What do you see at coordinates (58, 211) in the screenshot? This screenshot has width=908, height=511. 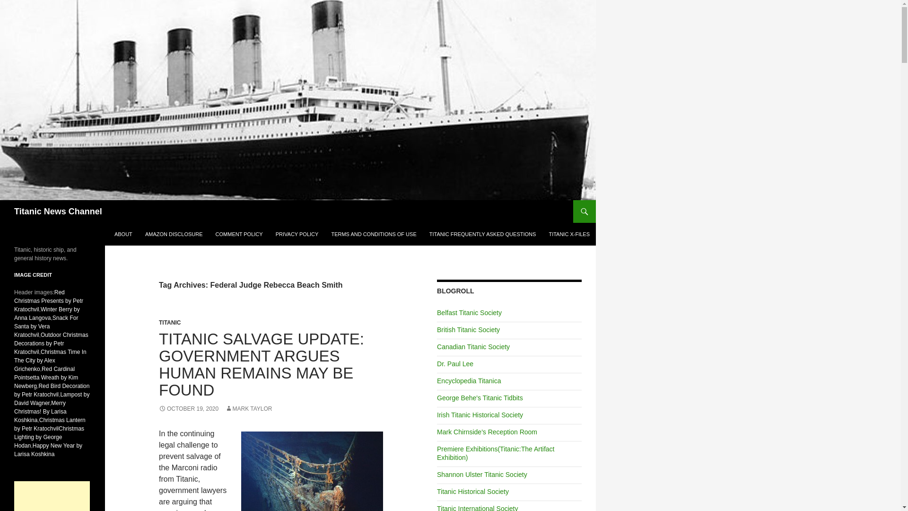 I see `Titanic News Channel` at bounding box center [58, 211].